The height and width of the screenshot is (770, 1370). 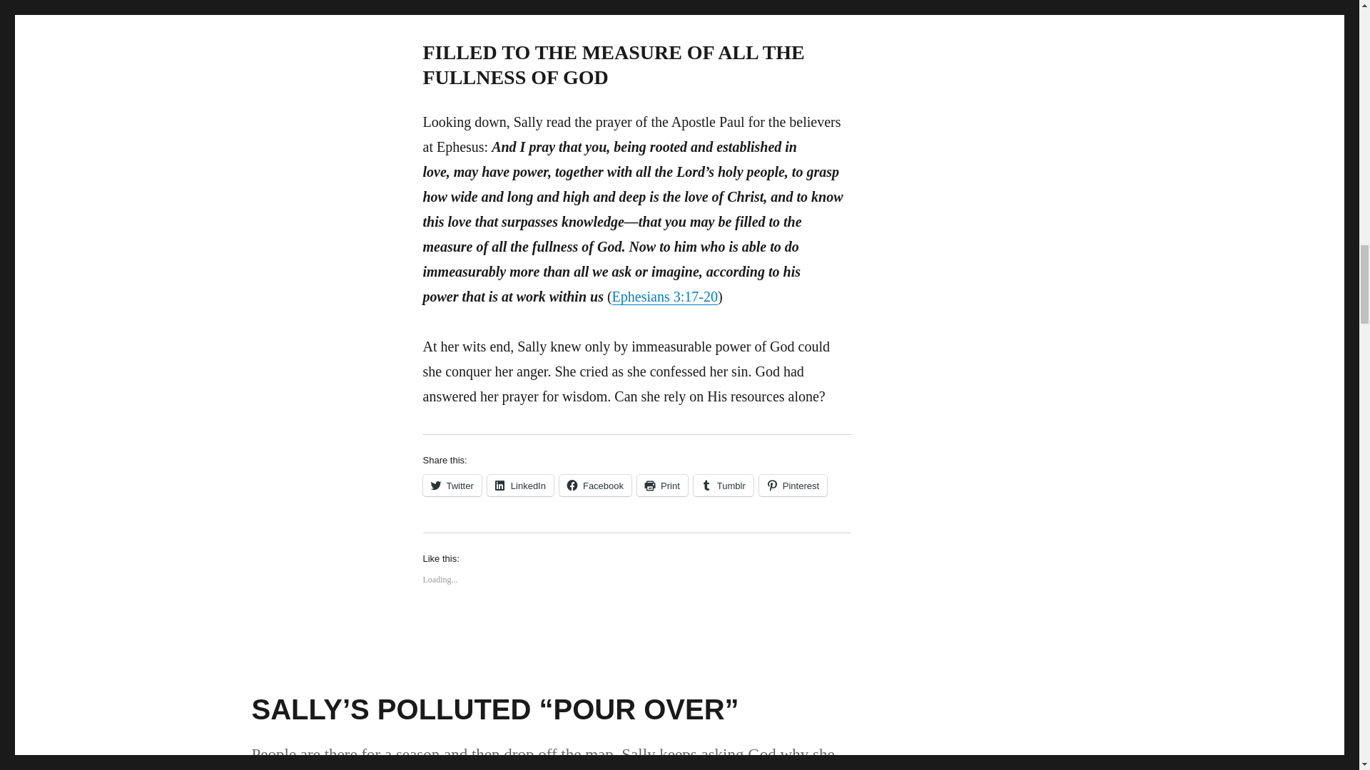 What do you see at coordinates (595, 485) in the screenshot?
I see `Facebook` at bounding box center [595, 485].